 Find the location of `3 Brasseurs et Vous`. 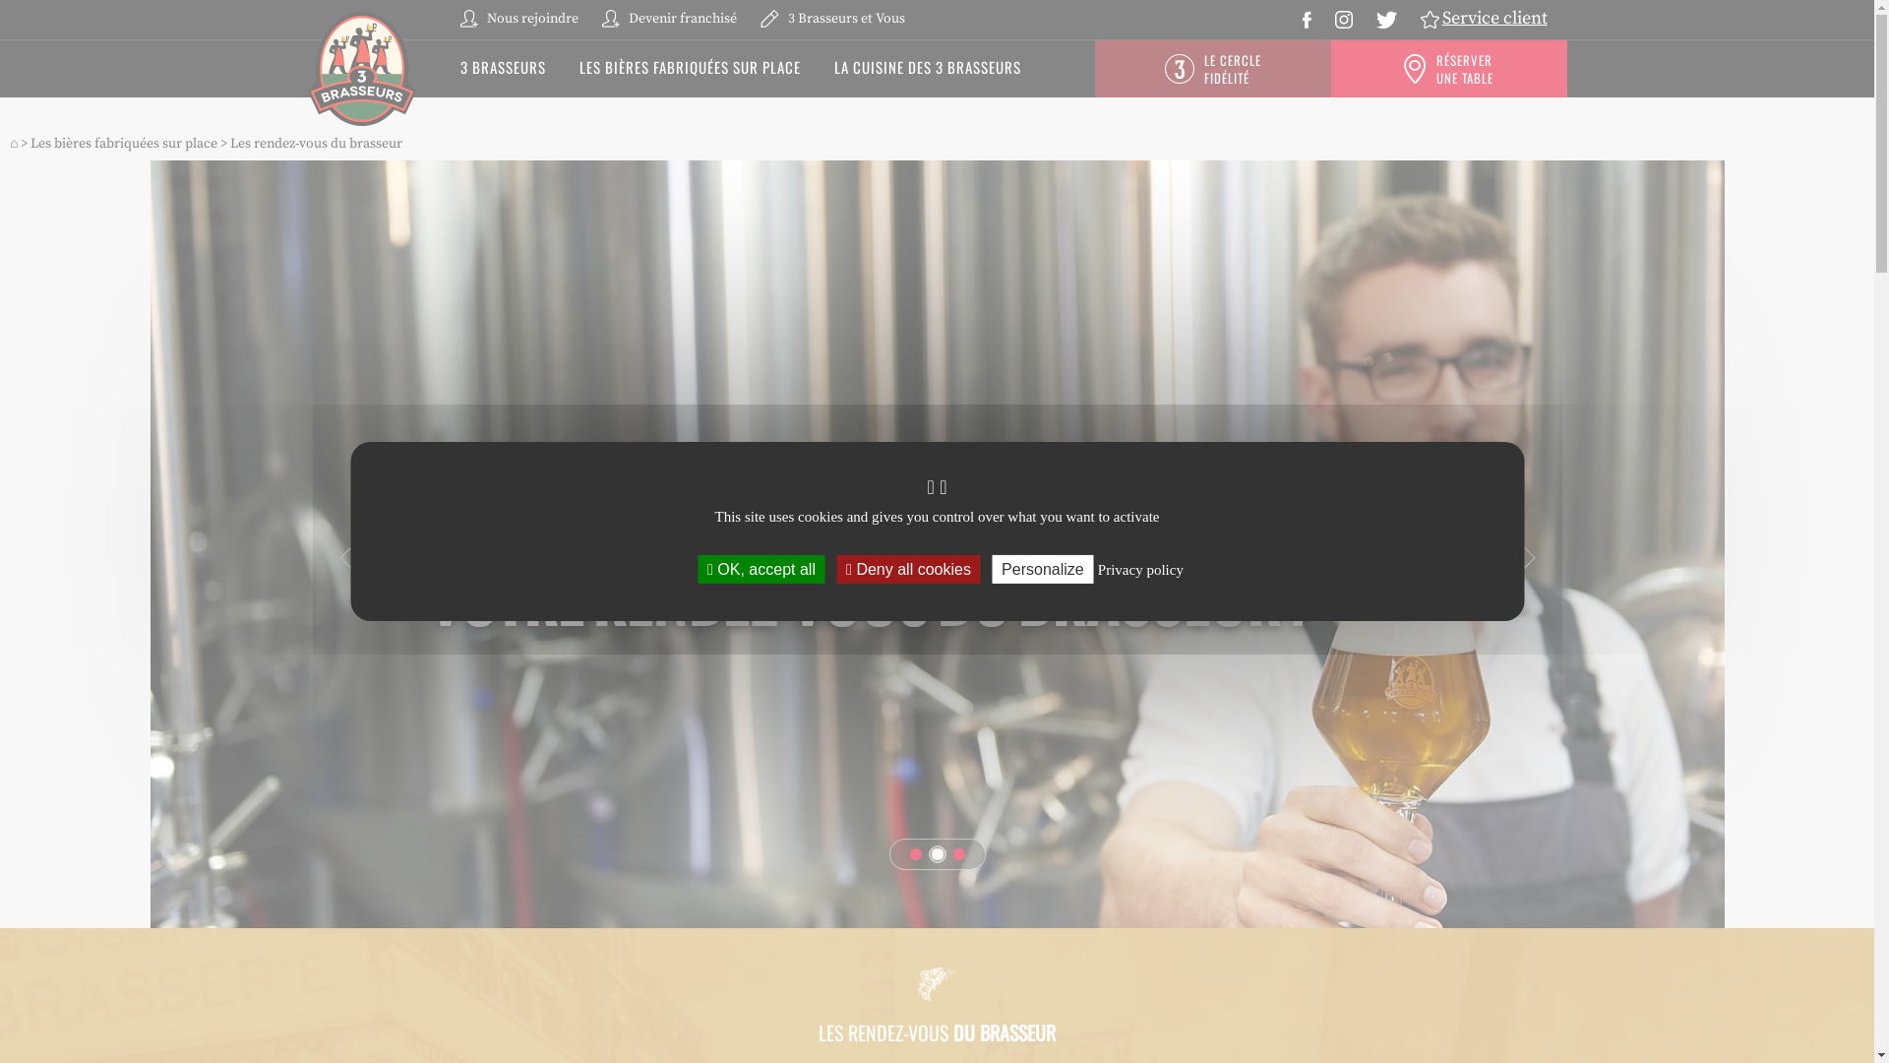

3 Brasseurs et Vous is located at coordinates (832, 18).